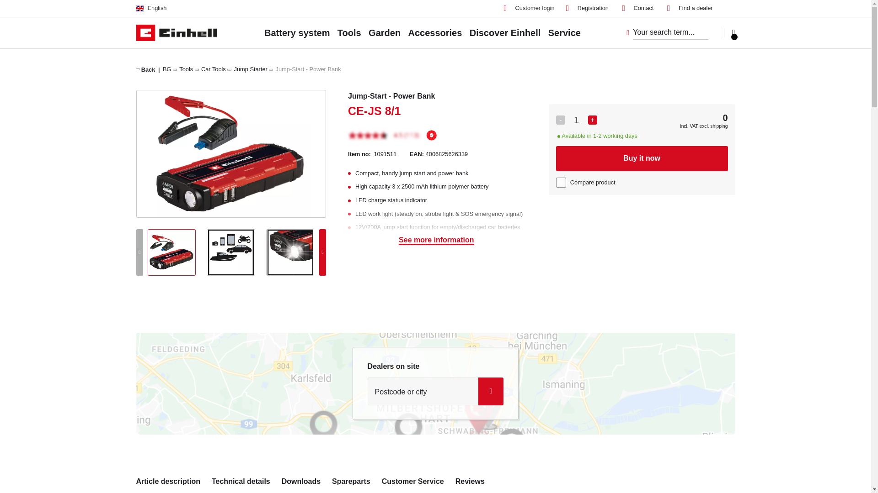 The image size is (878, 493). I want to click on BG, so click(166, 68).